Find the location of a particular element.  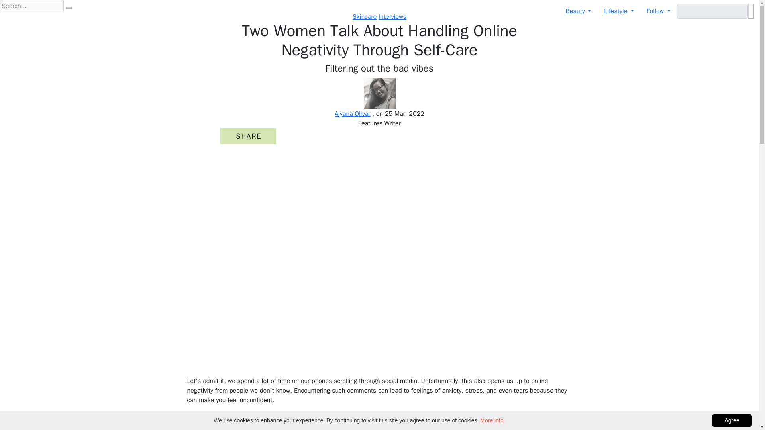

Interviews is located at coordinates (392, 17).